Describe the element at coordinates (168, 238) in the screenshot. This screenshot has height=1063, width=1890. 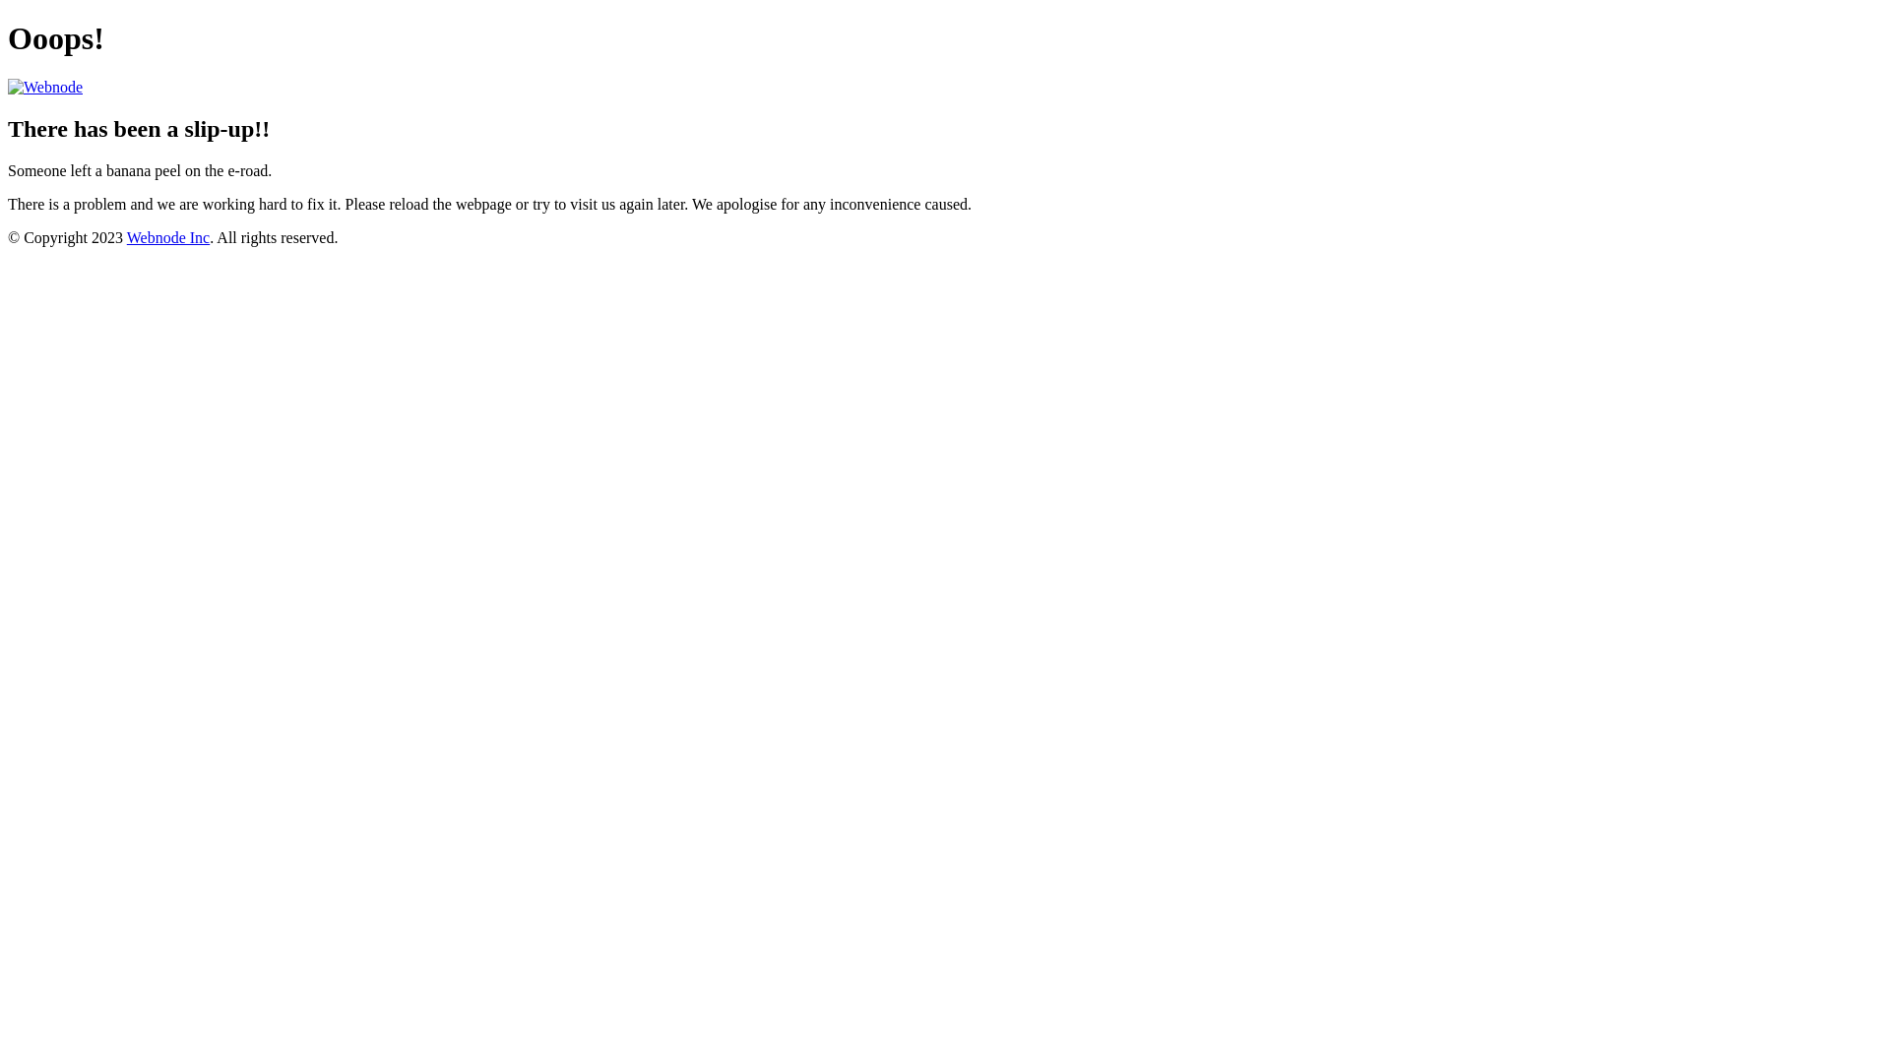
I see `Webnode Inc` at that location.